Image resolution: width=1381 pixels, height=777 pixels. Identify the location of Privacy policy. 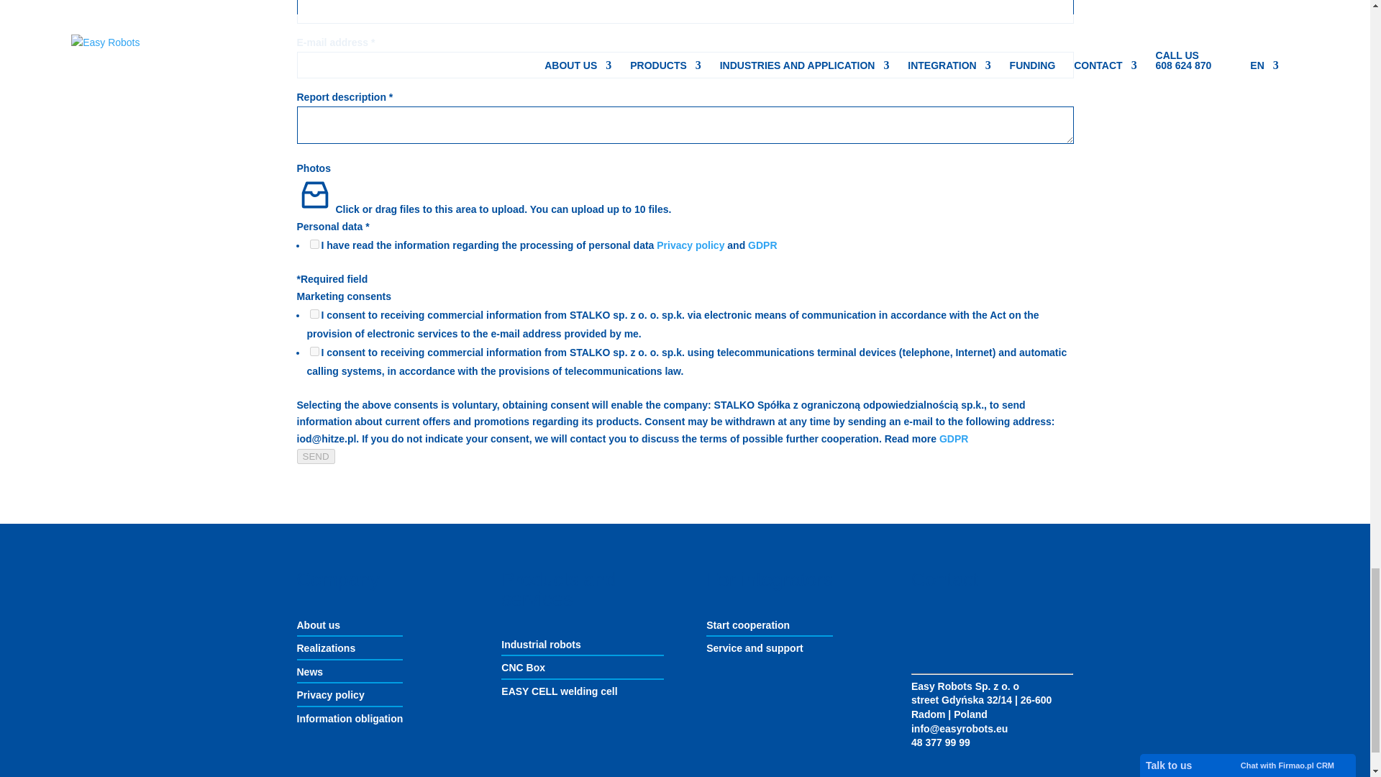
(692, 245).